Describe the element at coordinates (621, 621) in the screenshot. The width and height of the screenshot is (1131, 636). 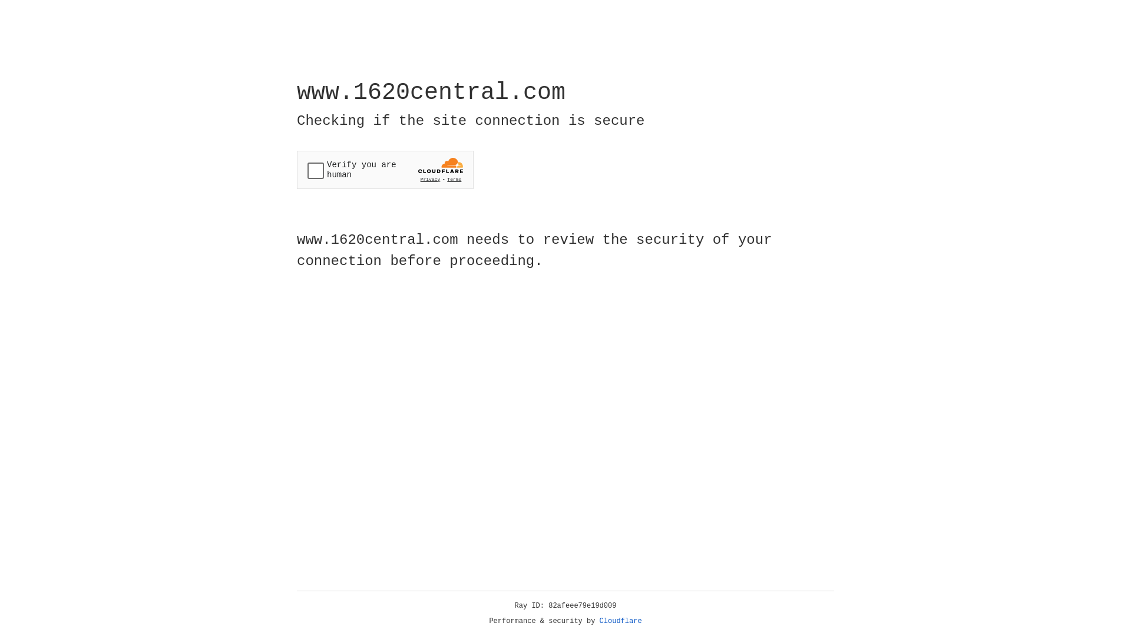
I see `Cloudflare` at that location.